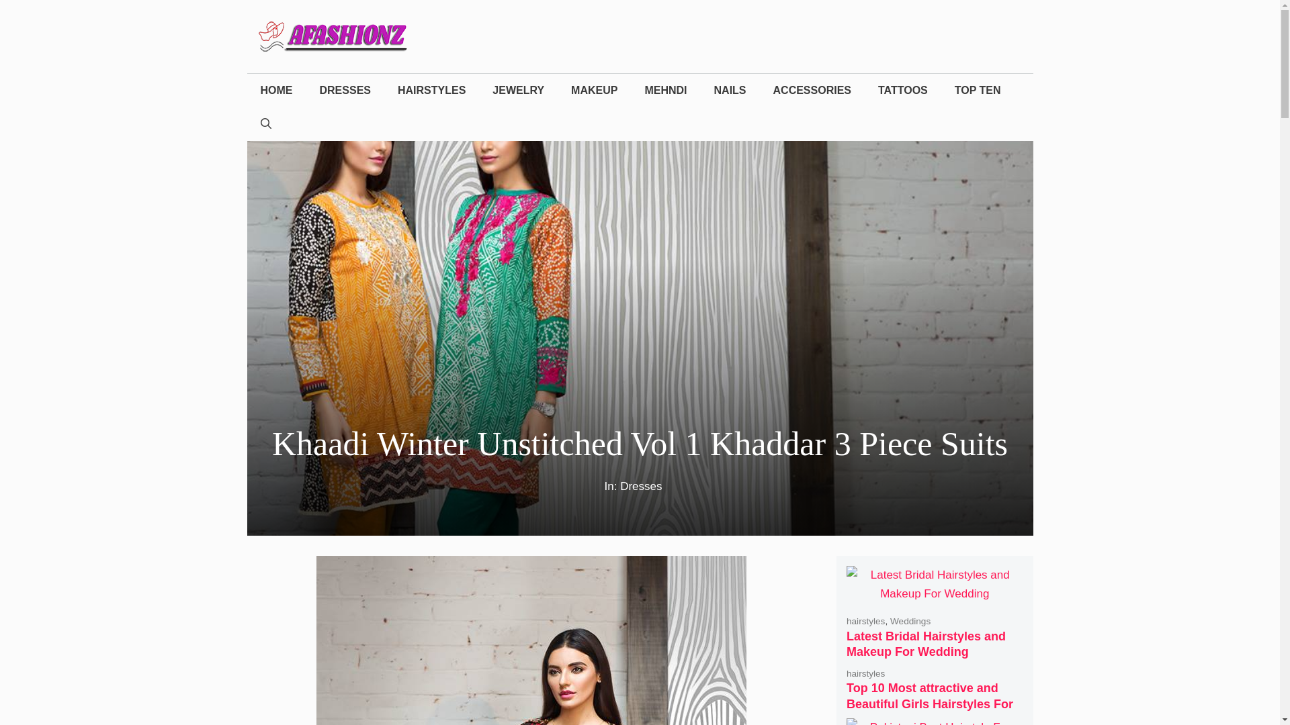 Image resolution: width=1290 pixels, height=725 pixels. What do you see at coordinates (517, 90) in the screenshot?
I see `JEWELRY` at bounding box center [517, 90].